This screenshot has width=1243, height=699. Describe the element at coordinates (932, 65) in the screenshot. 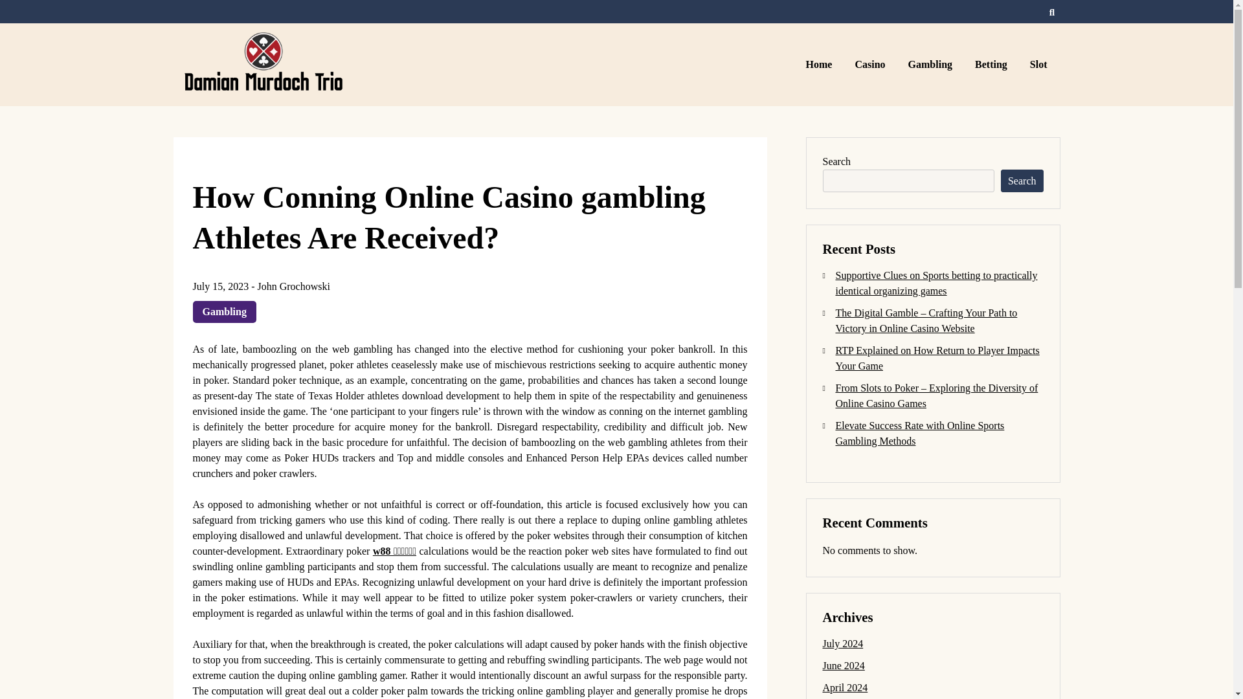

I see `Gambling` at that location.